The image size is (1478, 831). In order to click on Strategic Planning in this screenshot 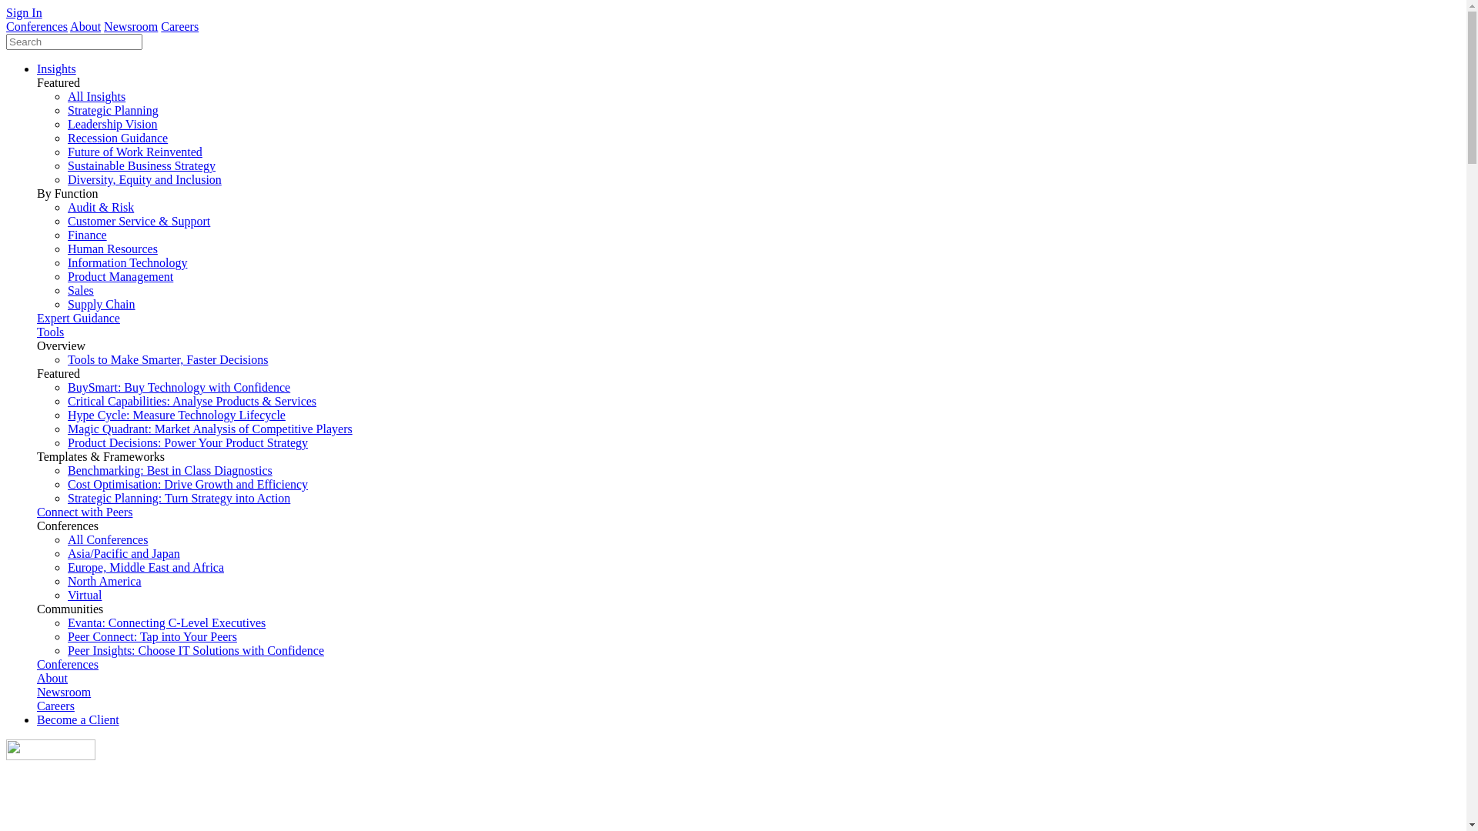, I will do `click(113, 111)`.